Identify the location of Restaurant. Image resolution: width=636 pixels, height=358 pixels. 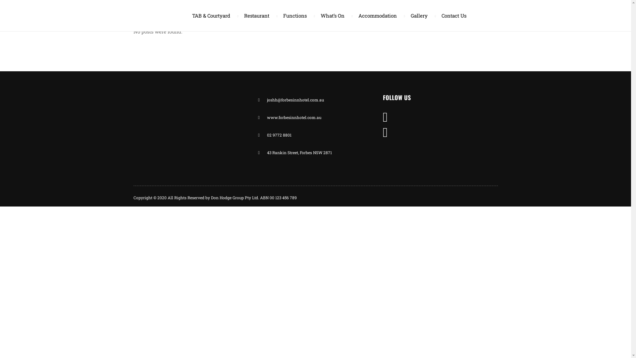
(258, 16).